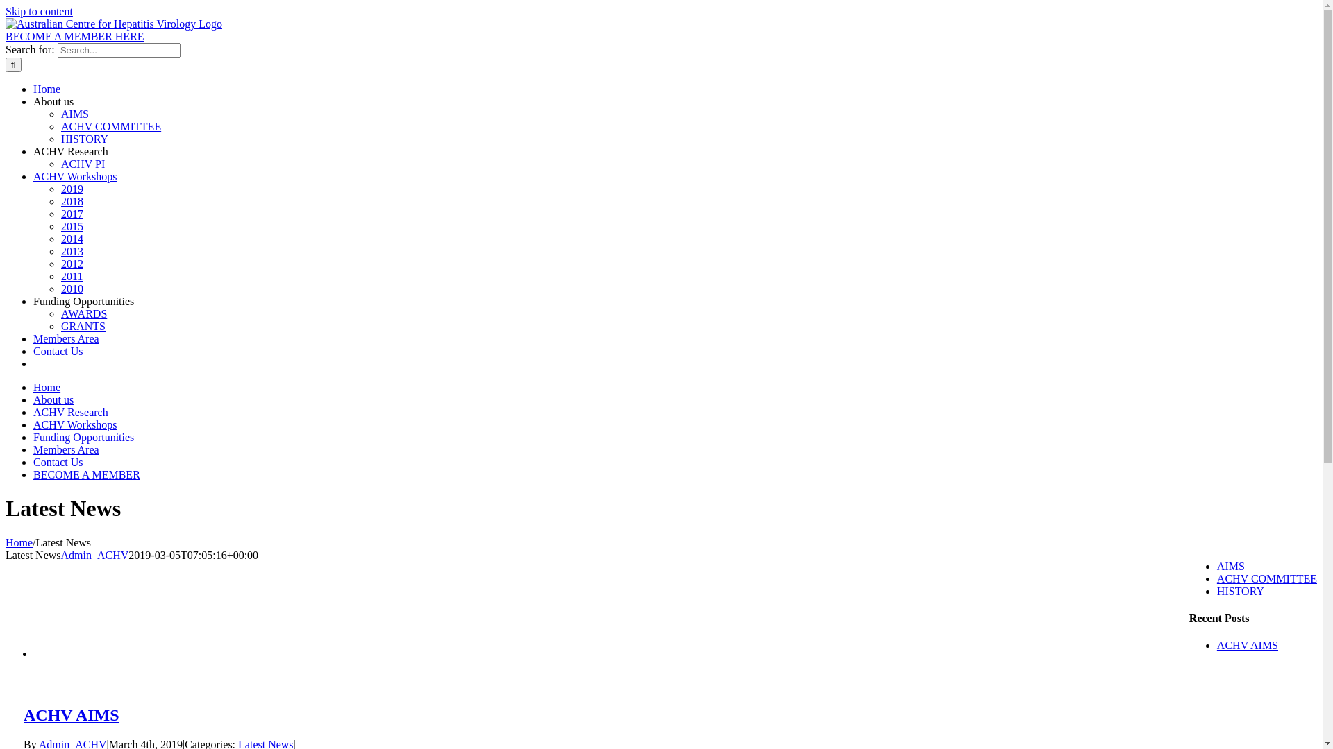 The height and width of the screenshot is (749, 1333). Describe the element at coordinates (111, 126) in the screenshot. I see `ACHV COMMITTEE` at that location.